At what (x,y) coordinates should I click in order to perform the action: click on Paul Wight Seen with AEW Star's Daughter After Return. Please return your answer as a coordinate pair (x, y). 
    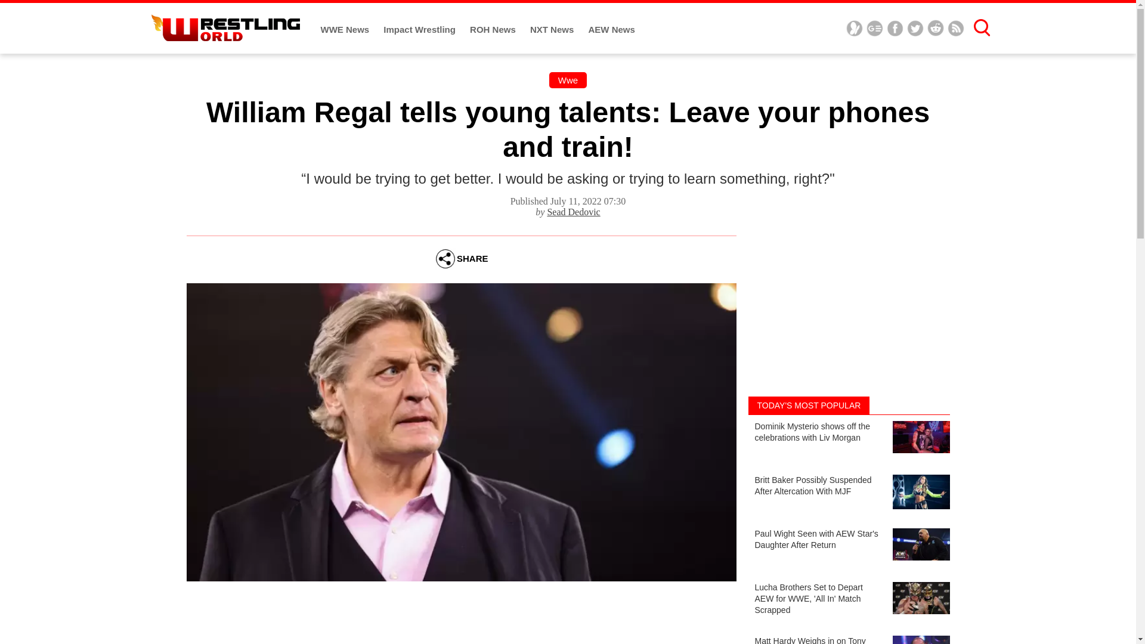
    Looking at the image, I should click on (848, 549).